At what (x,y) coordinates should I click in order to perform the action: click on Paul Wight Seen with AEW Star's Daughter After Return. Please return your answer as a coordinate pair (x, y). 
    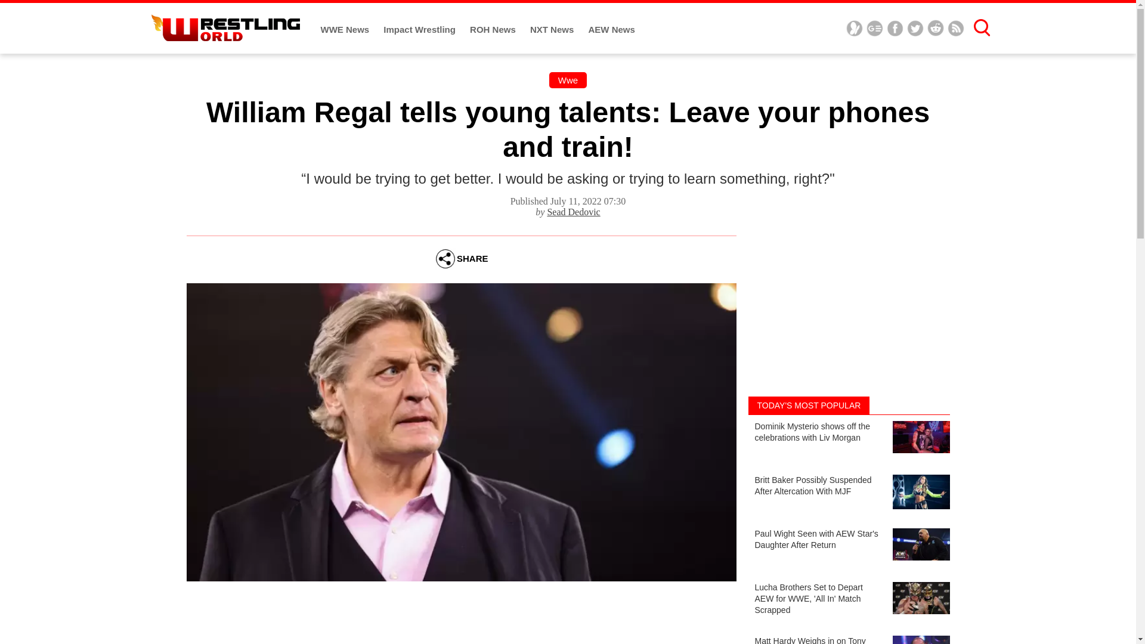
    Looking at the image, I should click on (848, 549).